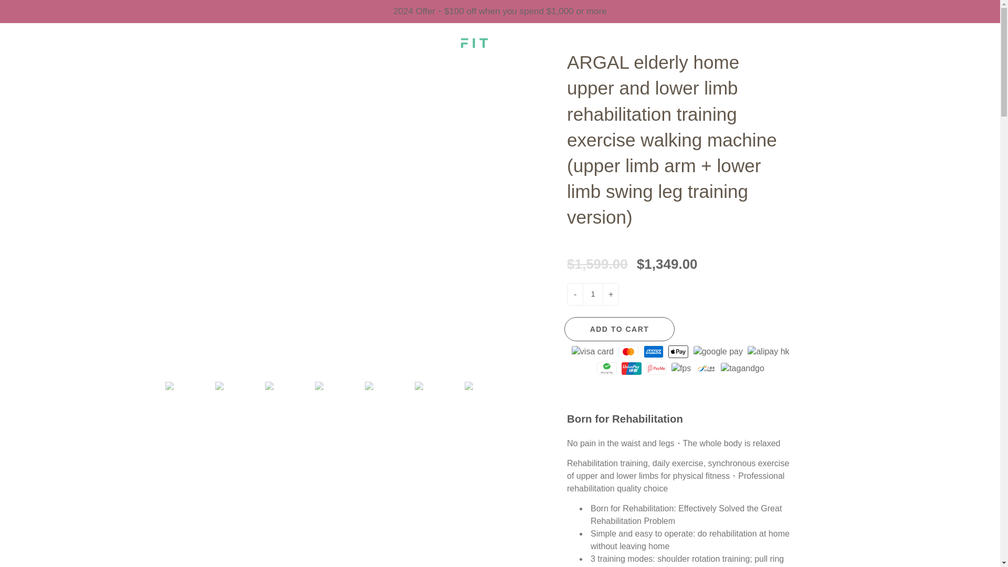 The width and height of the screenshot is (1008, 567). Describe the element at coordinates (955, 41) in the screenshot. I see `My account` at that location.